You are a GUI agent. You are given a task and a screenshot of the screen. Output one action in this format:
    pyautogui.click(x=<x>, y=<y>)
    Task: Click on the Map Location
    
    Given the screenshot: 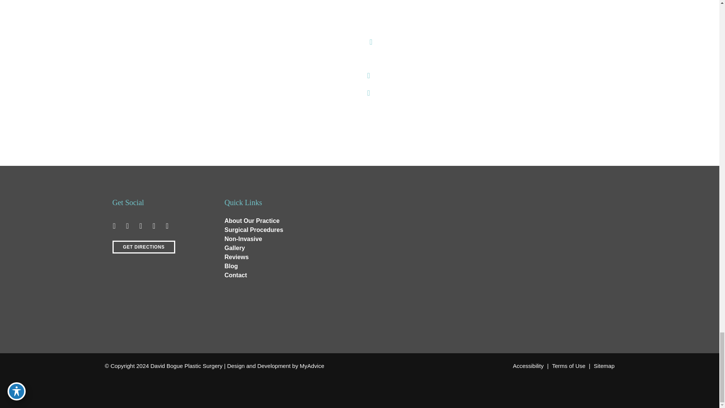 What is the action you would take?
    pyautogui.click(x=477, y=233)
    